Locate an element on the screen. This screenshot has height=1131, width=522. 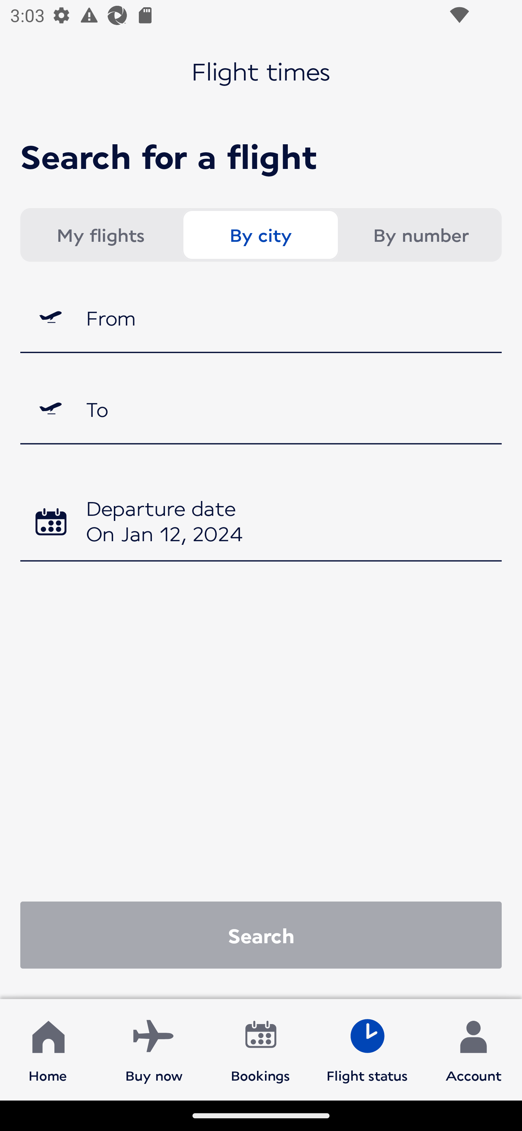
Home is located at coordinates (48, 1049).